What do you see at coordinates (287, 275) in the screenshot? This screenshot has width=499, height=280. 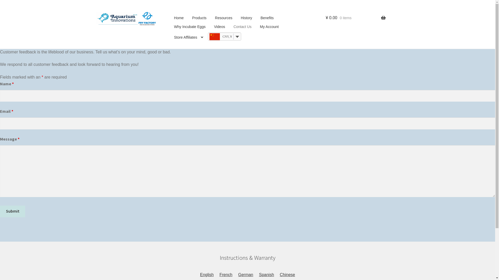 I see `Chinese` at bounding box center [287, 275].